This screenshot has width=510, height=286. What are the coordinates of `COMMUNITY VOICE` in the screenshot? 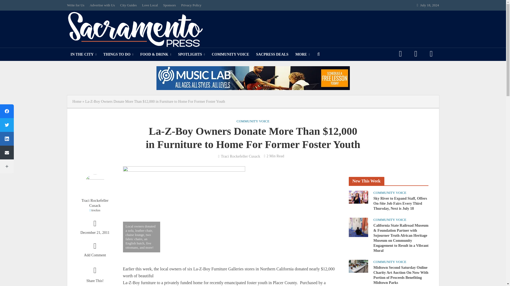 It's located at (230, 55).